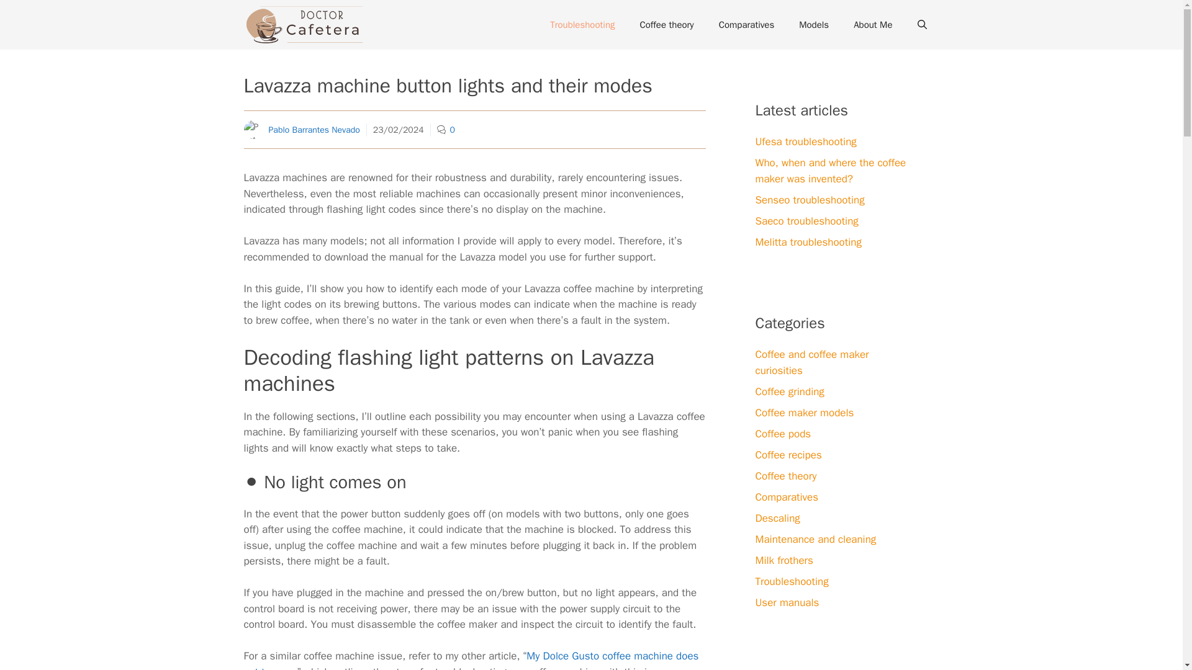 The image size is (1192, 670). Describe the element at coordinates (810, 200) in the screenshot. I see `Senseo troubleshooting` at that location.